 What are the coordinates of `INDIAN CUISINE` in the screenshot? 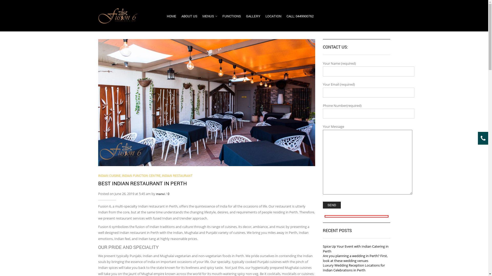 It's located at (109, 176).